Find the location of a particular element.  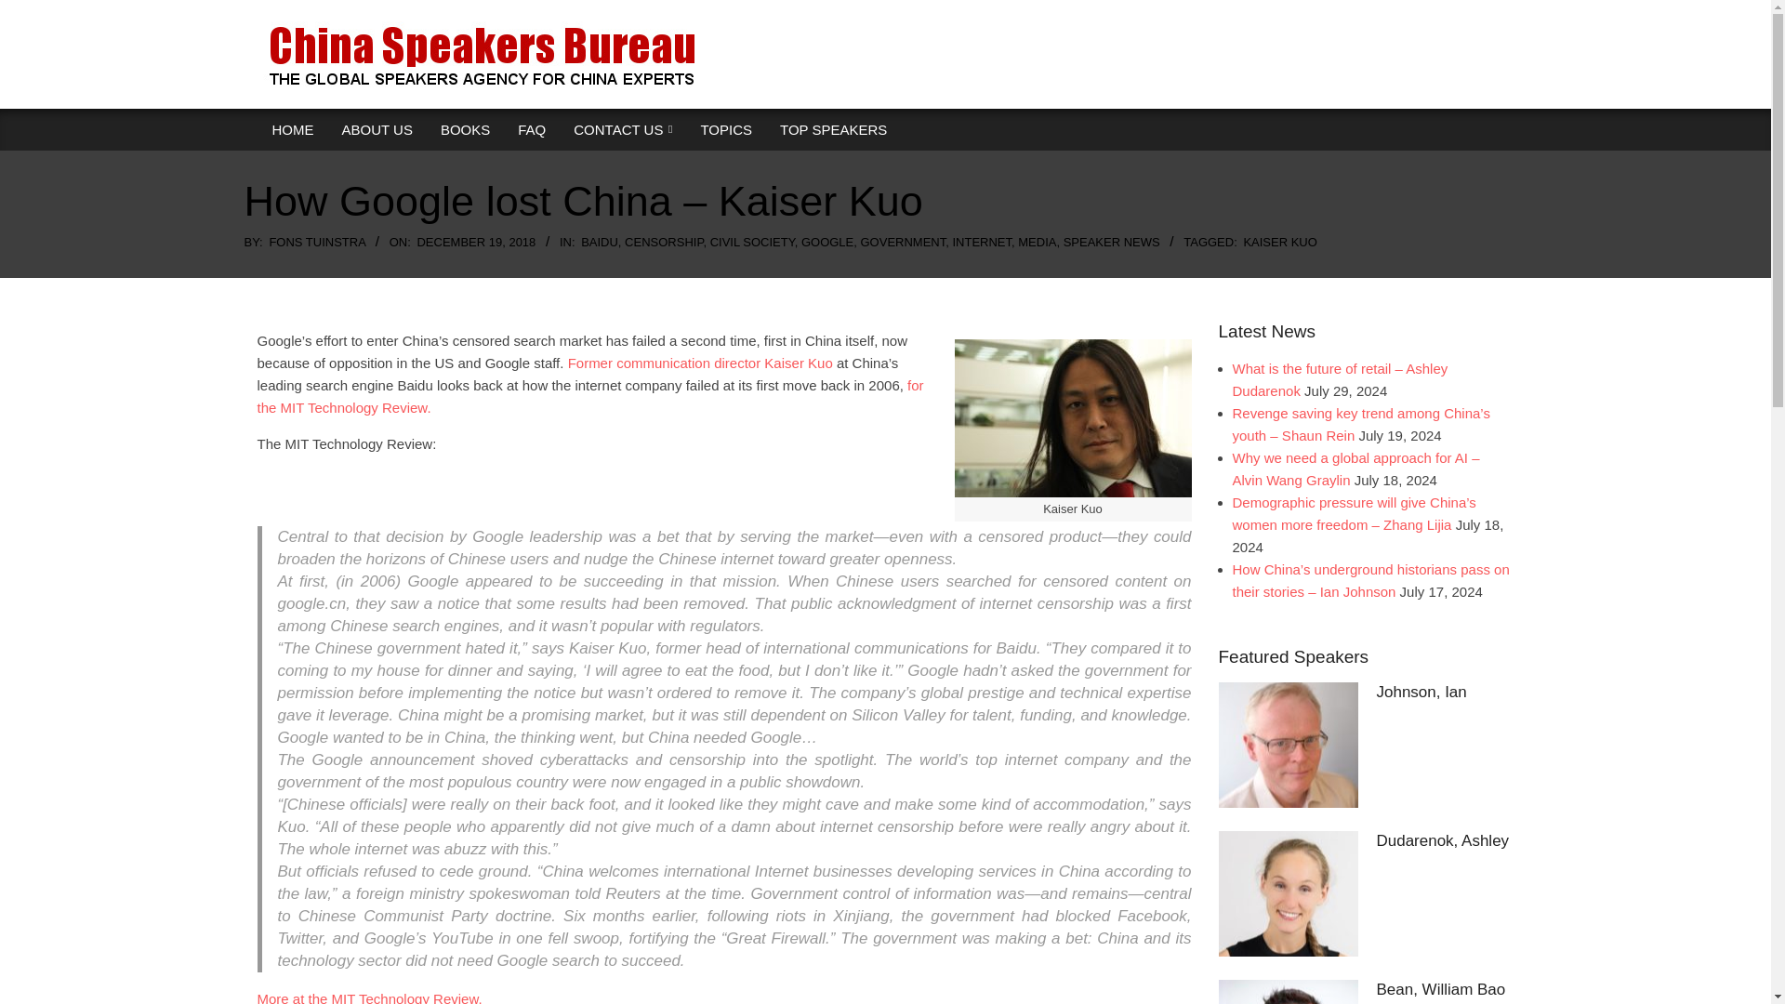

CONTACT US is located at coordinates (623, 130).